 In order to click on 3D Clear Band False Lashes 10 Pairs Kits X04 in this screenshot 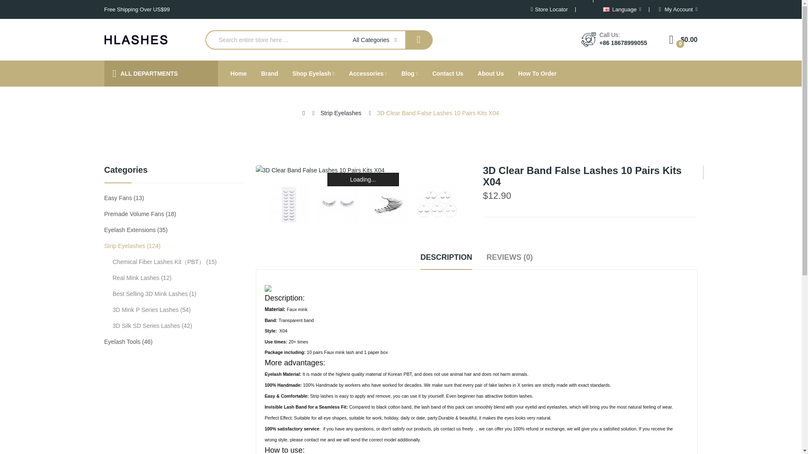, I will do `click(437, 204)`.